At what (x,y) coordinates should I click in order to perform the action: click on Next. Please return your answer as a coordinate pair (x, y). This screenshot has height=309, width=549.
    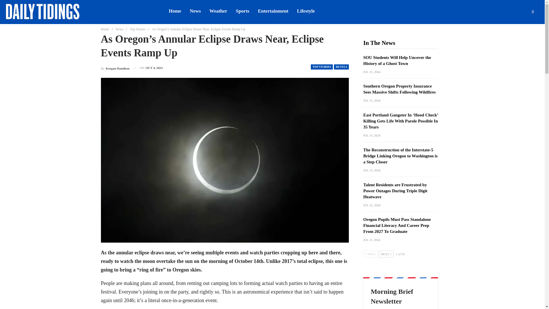
    Looking at the image, I should click on (386, 254).